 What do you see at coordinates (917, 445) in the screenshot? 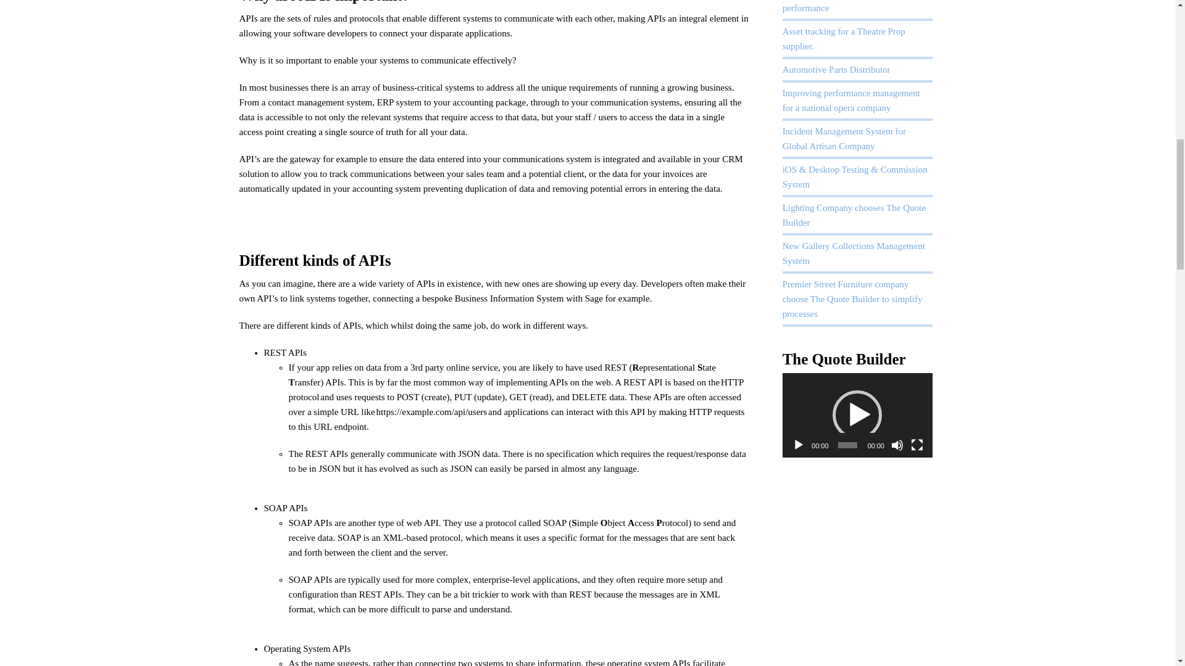
I see `Fullscreen` at bounding box center [917, 445].